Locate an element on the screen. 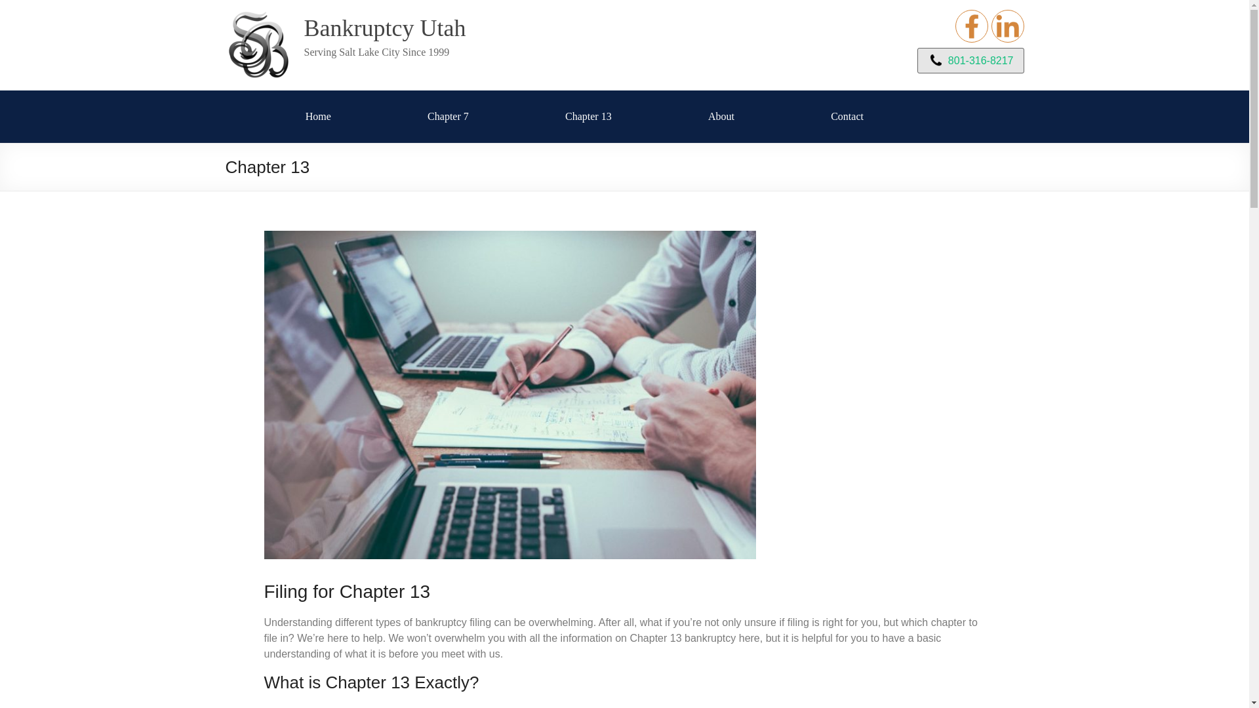  About is located at coordinates (721, 117).